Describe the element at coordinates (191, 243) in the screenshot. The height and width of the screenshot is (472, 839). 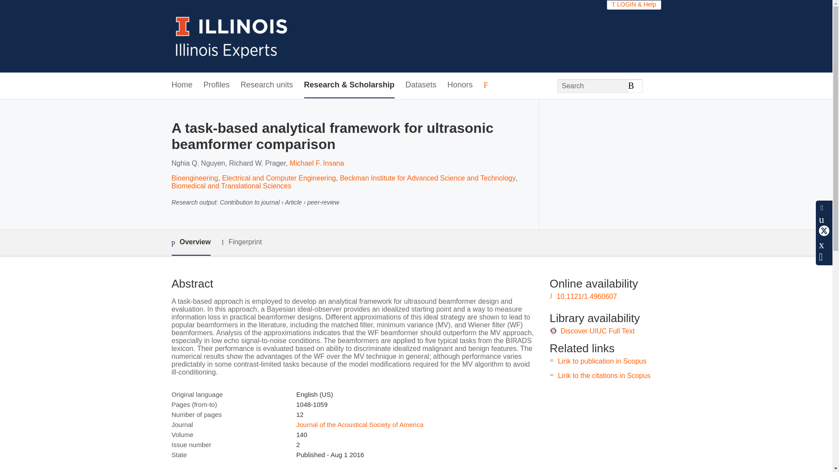
I see `Overview` at that location.